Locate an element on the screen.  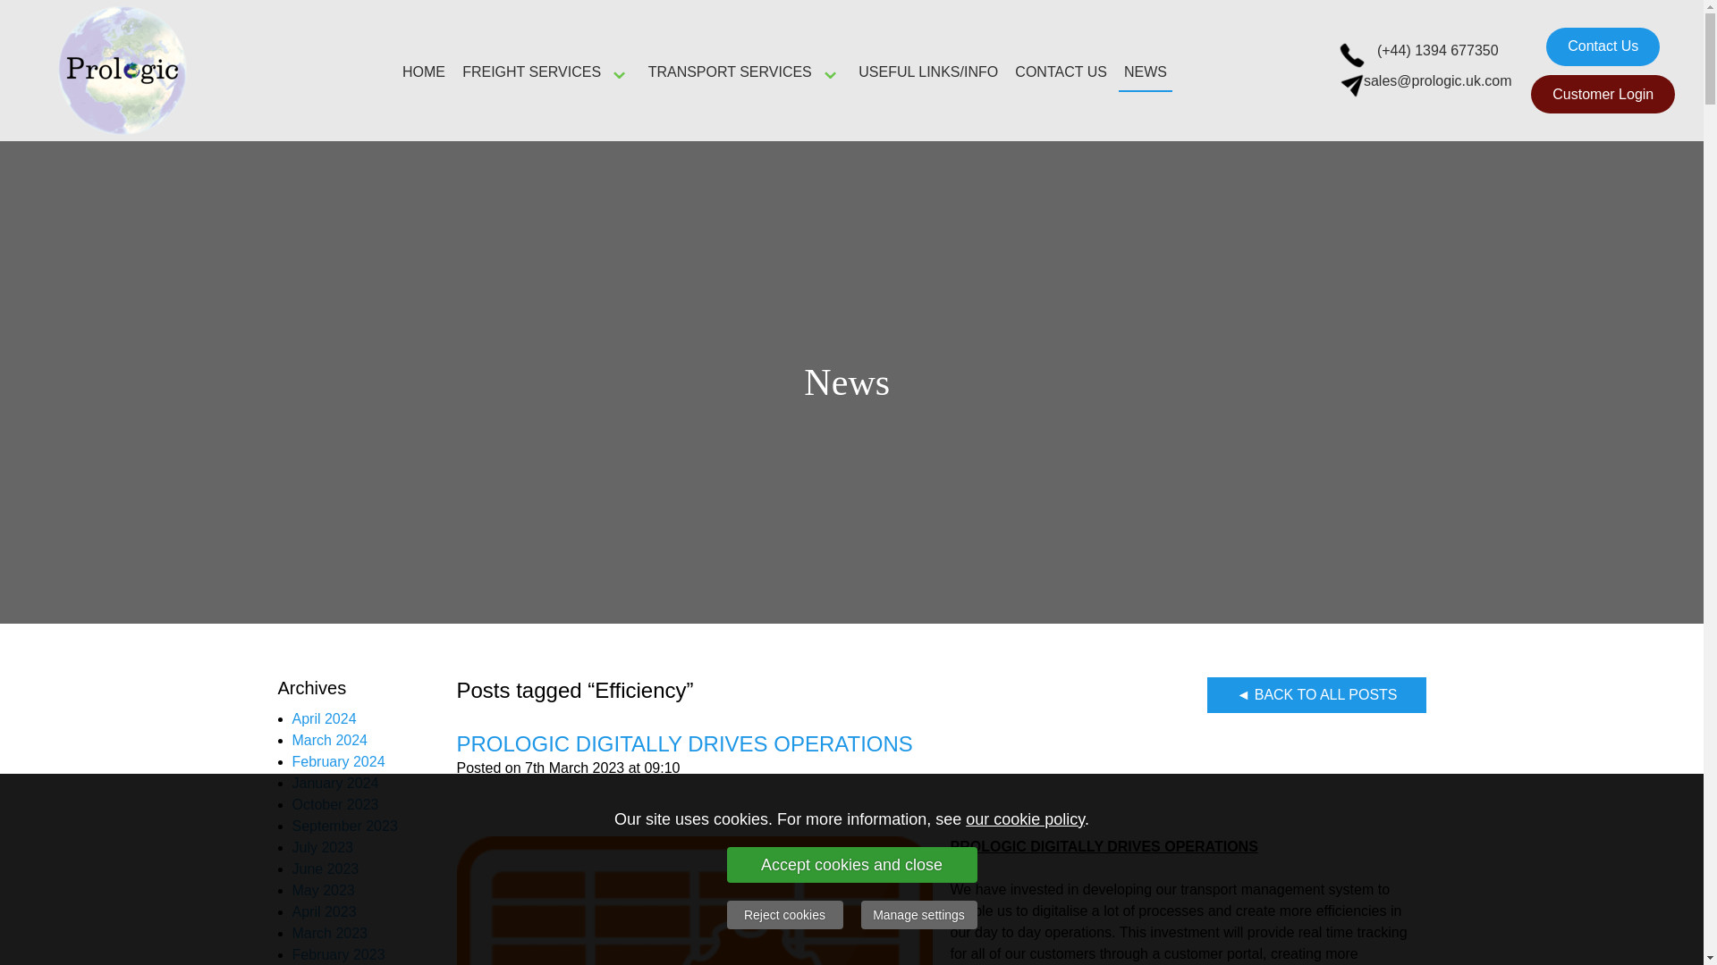
BACK TO ALL POSTS is located at coordinates (1315, 695).